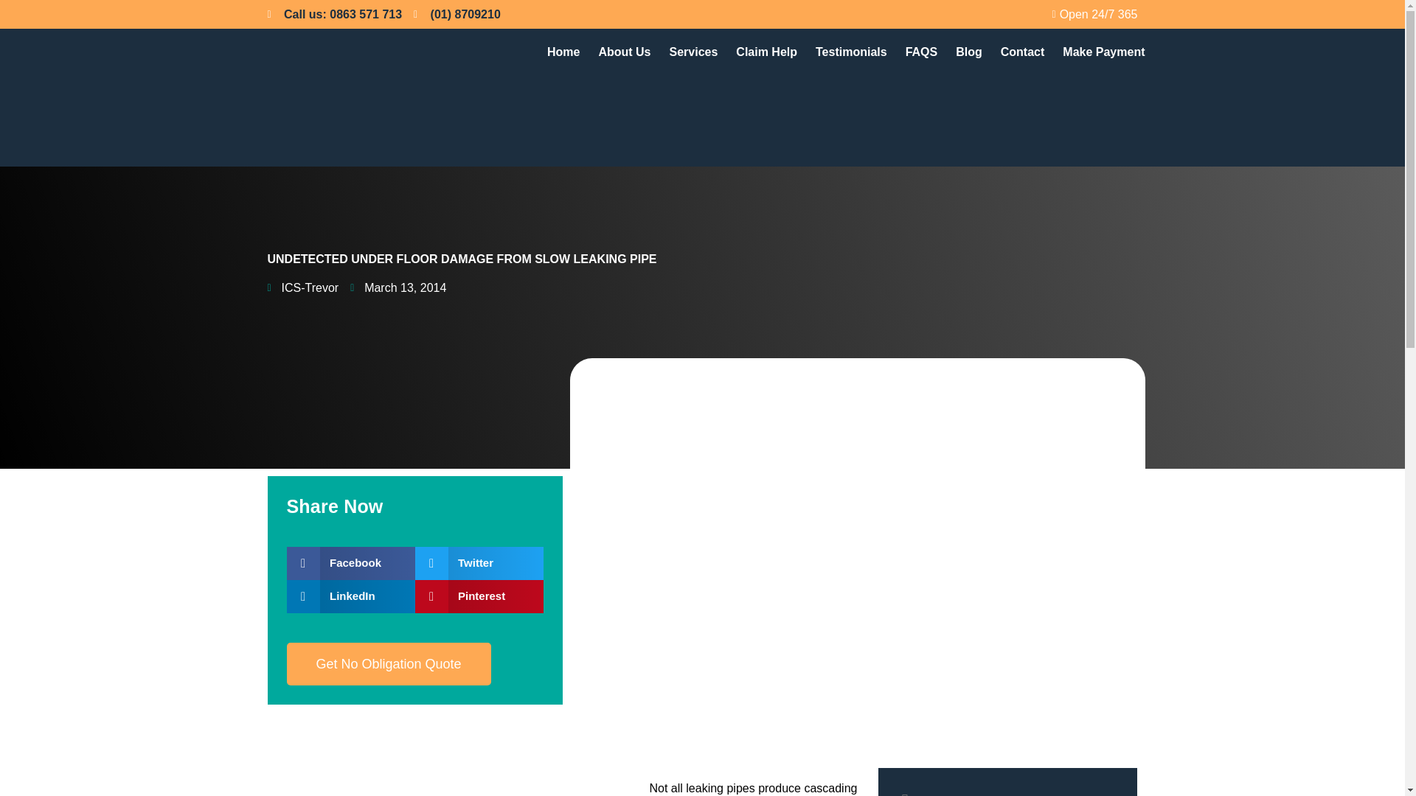 The height and width of the screenshot is (796, 1416). Describe the element at coordinates (766, 52) in the screenshot. I see `Claim Help` at that location.